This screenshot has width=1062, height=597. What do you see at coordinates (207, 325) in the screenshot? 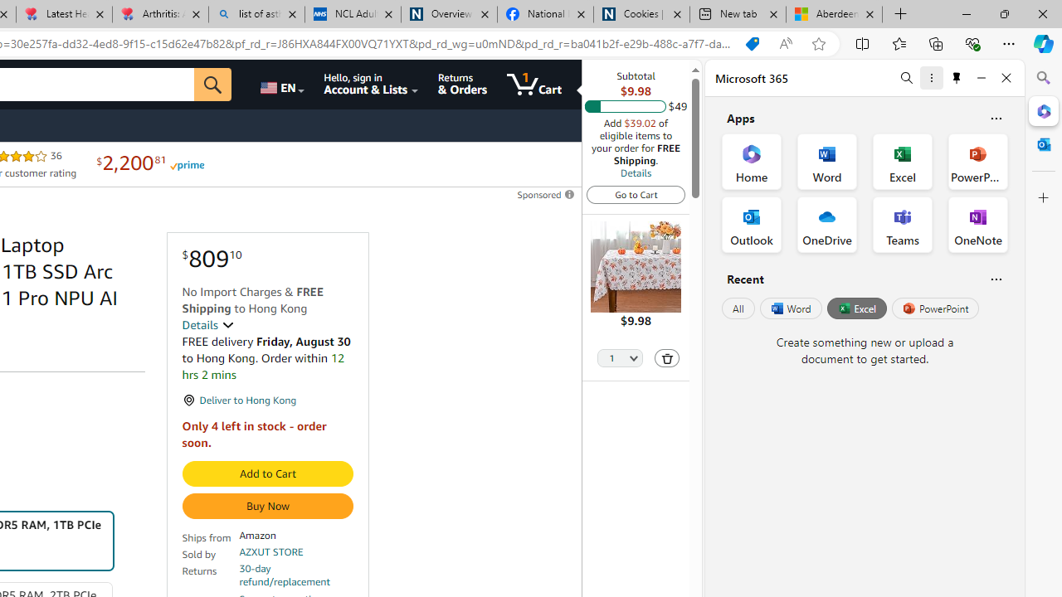
I see `Details ` at bounding box center [207, 325].